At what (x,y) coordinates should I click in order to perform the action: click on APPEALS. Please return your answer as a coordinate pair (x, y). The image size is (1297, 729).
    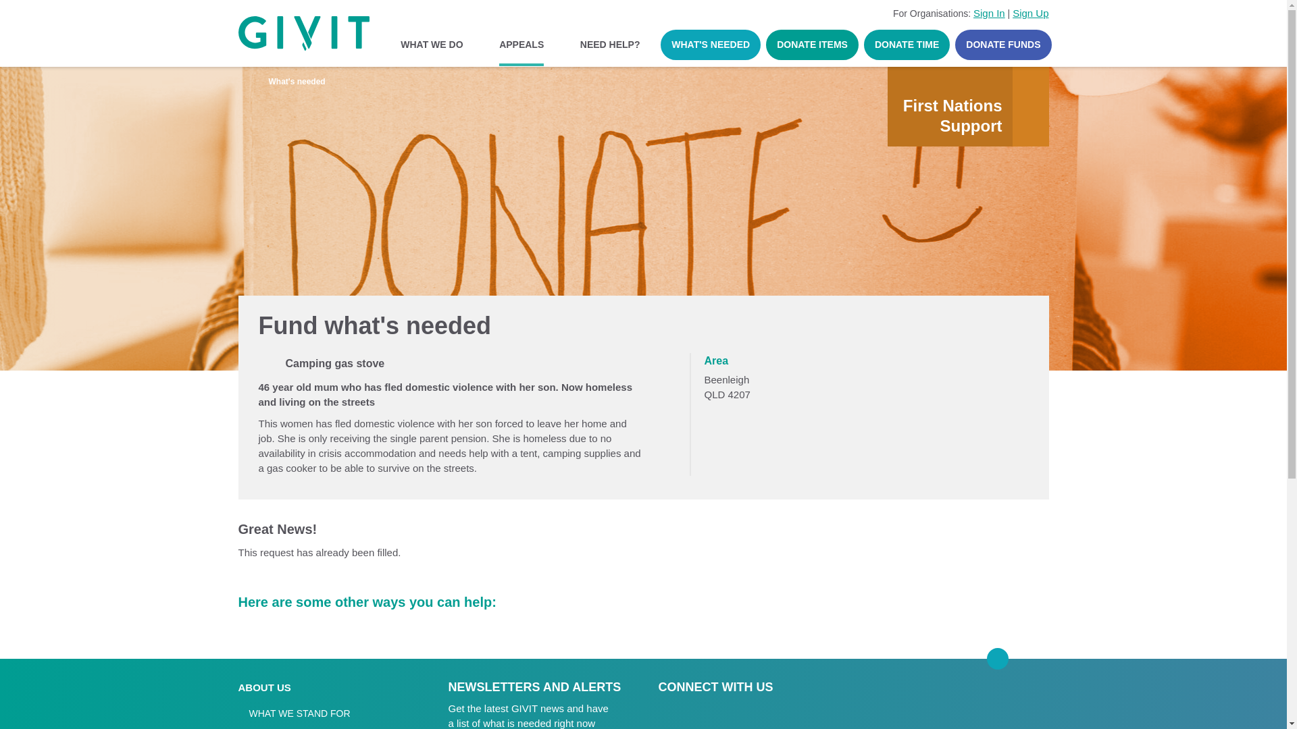
    Looking at the image, I should click on (522, 45).